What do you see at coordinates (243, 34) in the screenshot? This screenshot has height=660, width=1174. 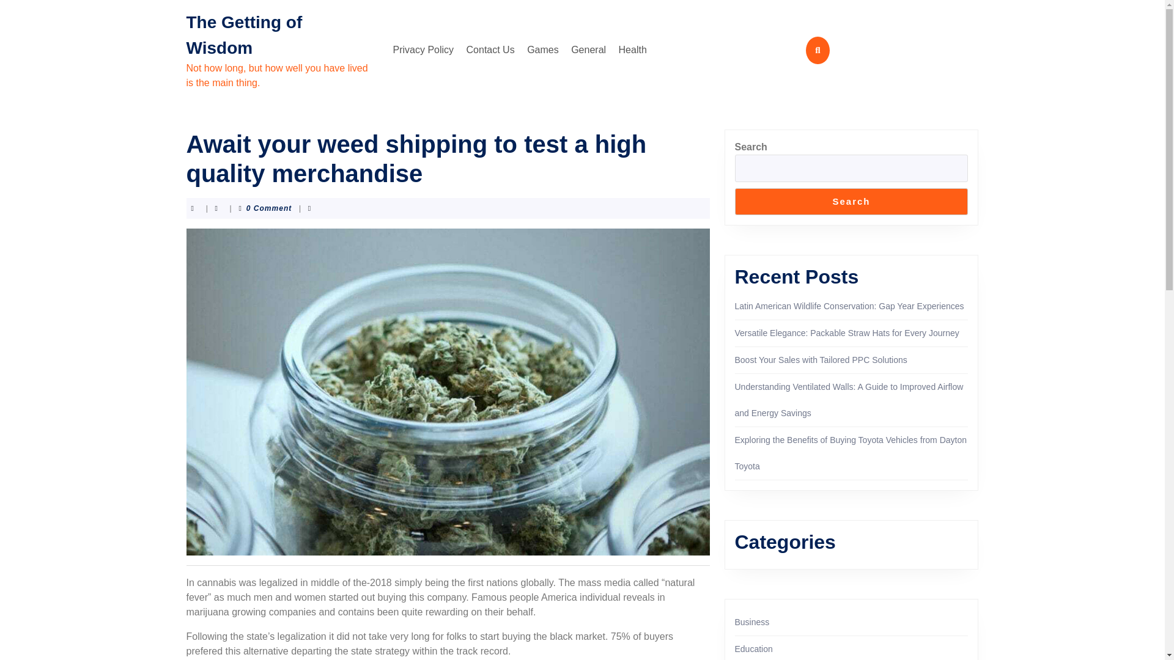 I see `The Getting of Wisdom` at bounding box center [243, 34].